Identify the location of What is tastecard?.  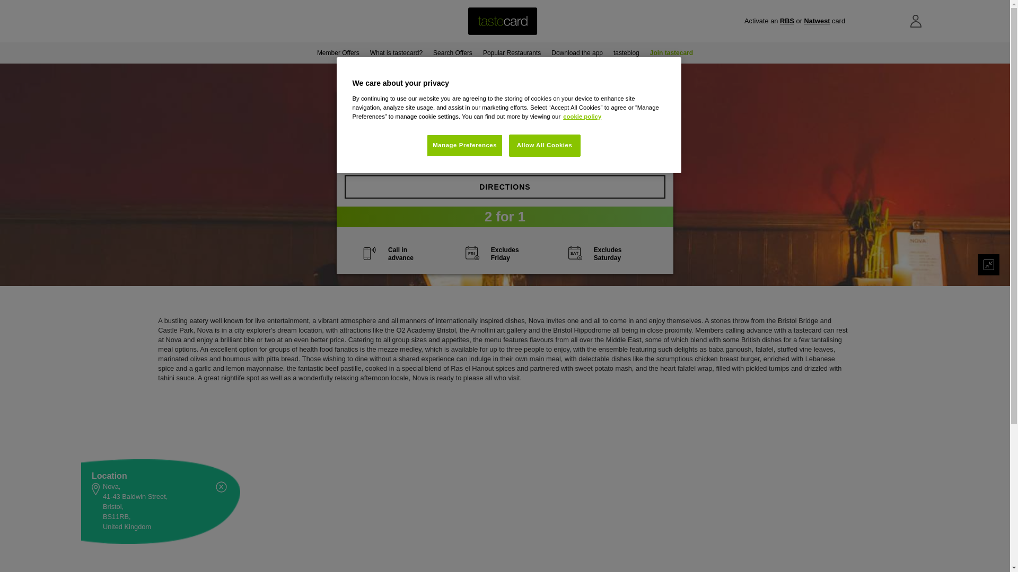
(396, 52).